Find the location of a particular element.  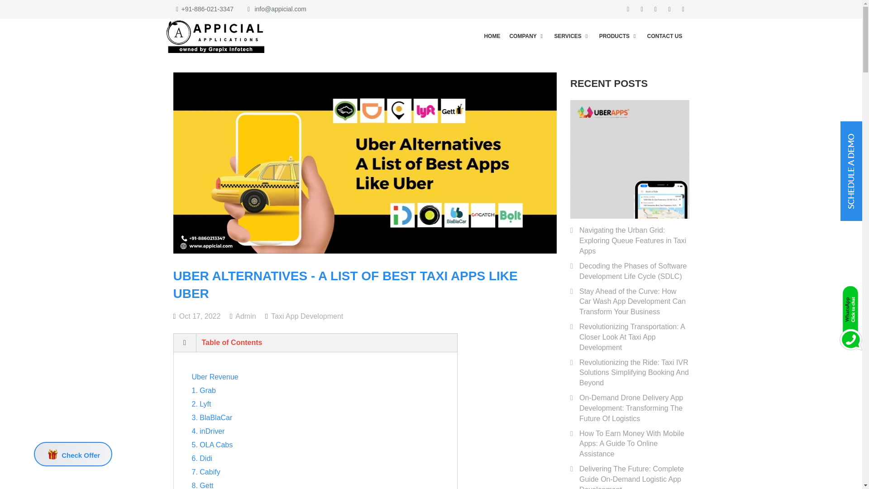

Twitter is located at coordinates (642, 9).